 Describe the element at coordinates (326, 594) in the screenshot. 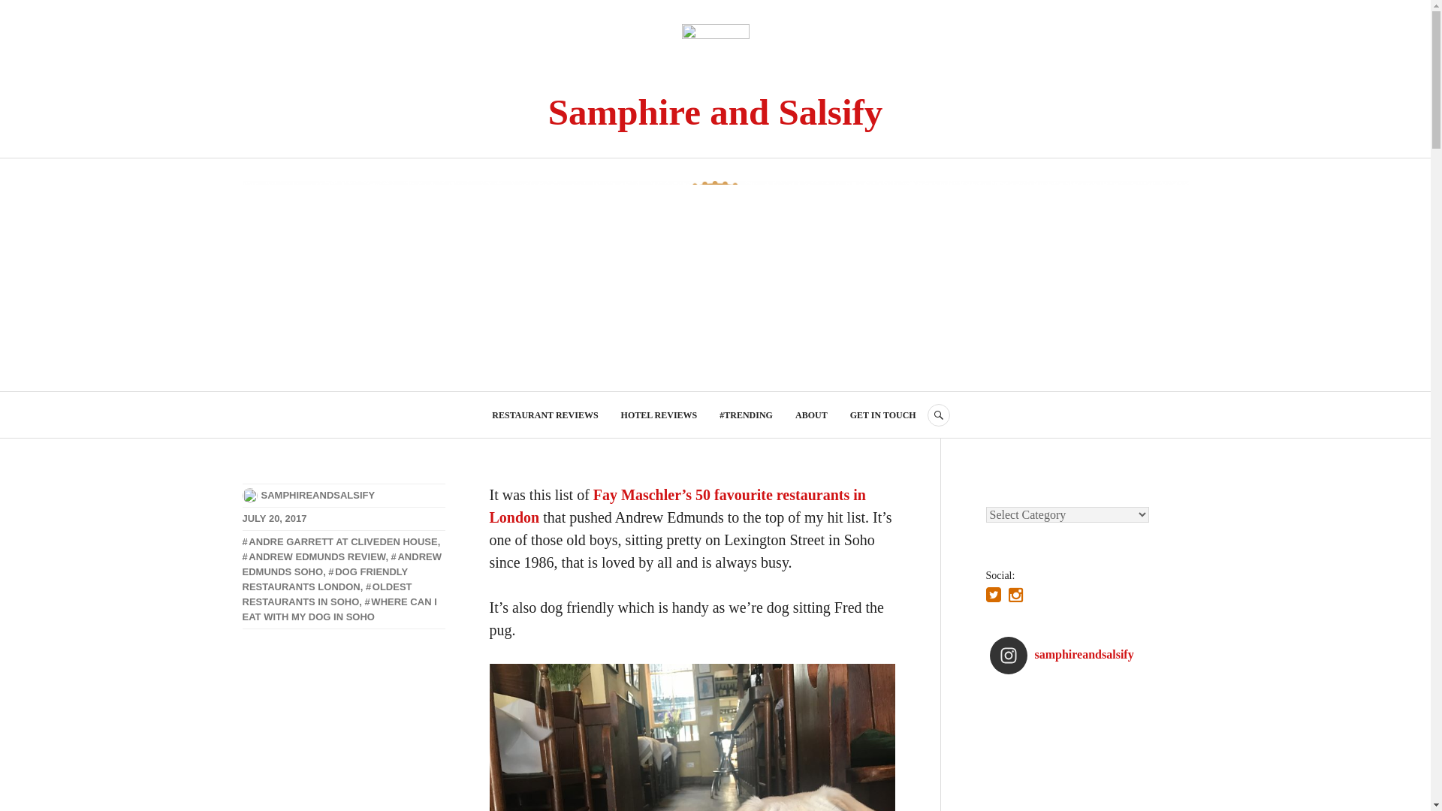

I see `OLDEST RESTAURANTS IN SOHO` at that location.